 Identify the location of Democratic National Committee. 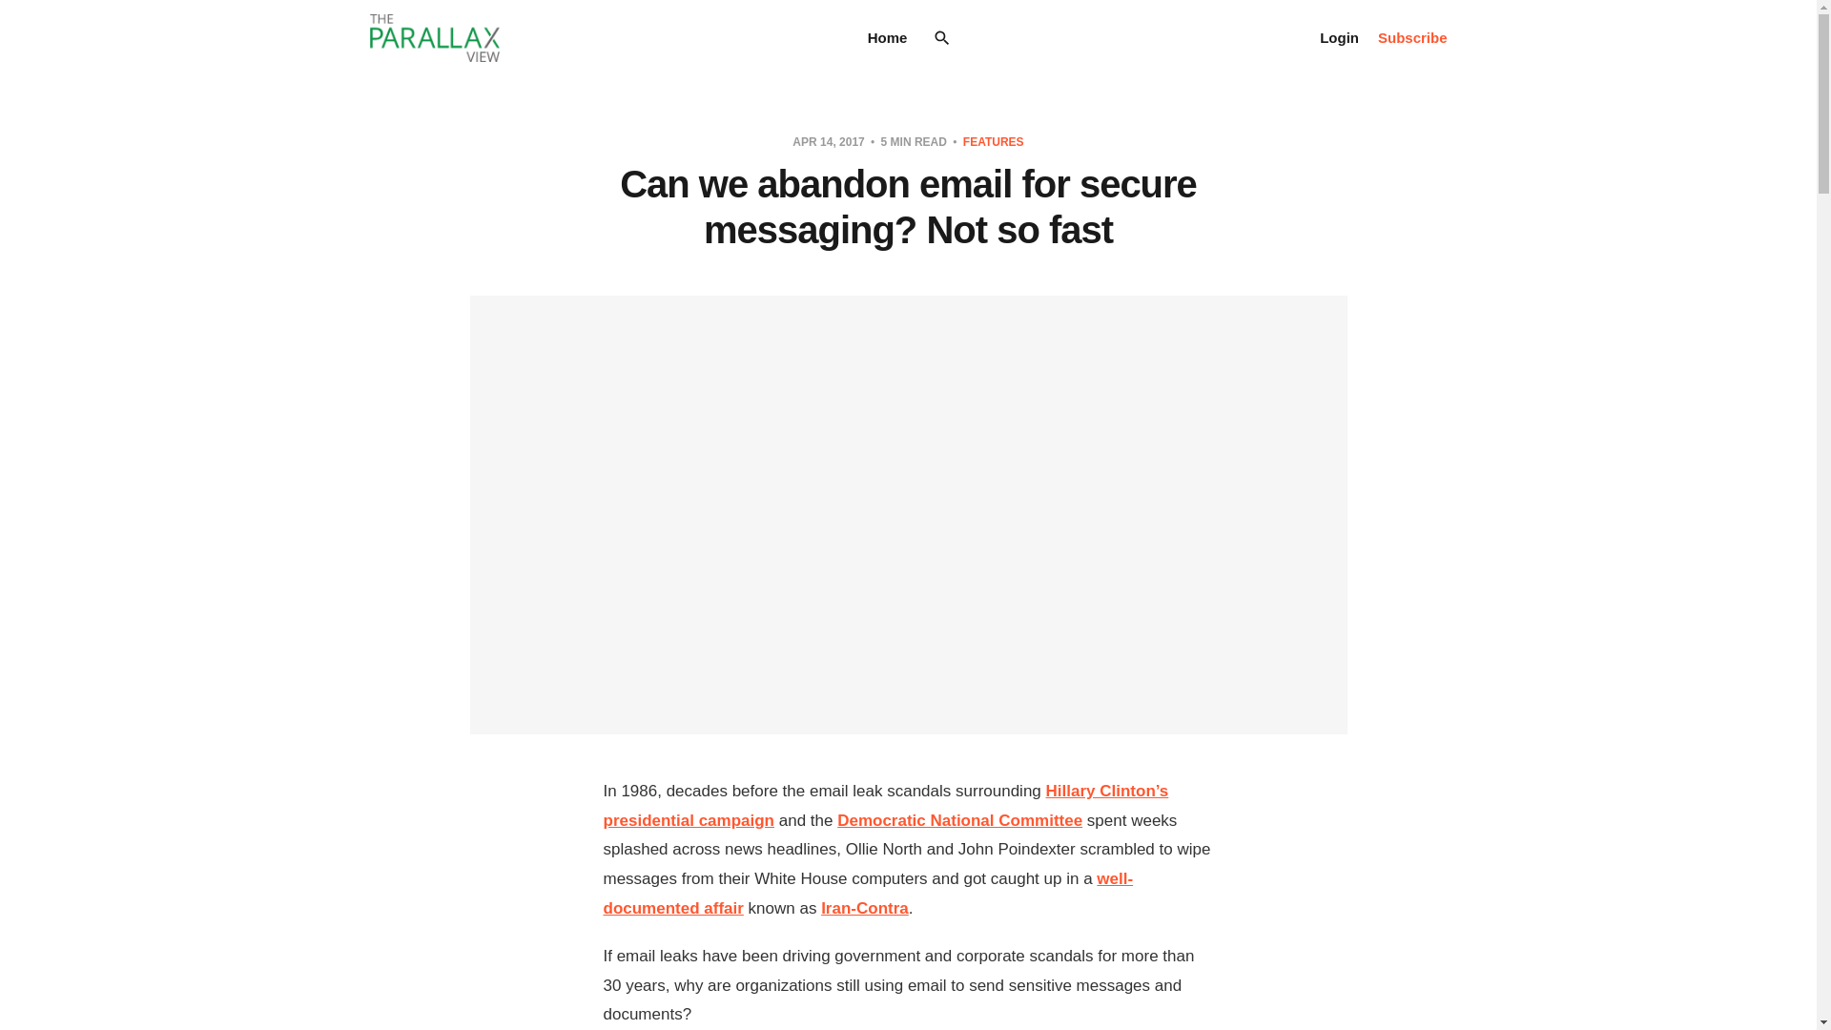
(959, 820).